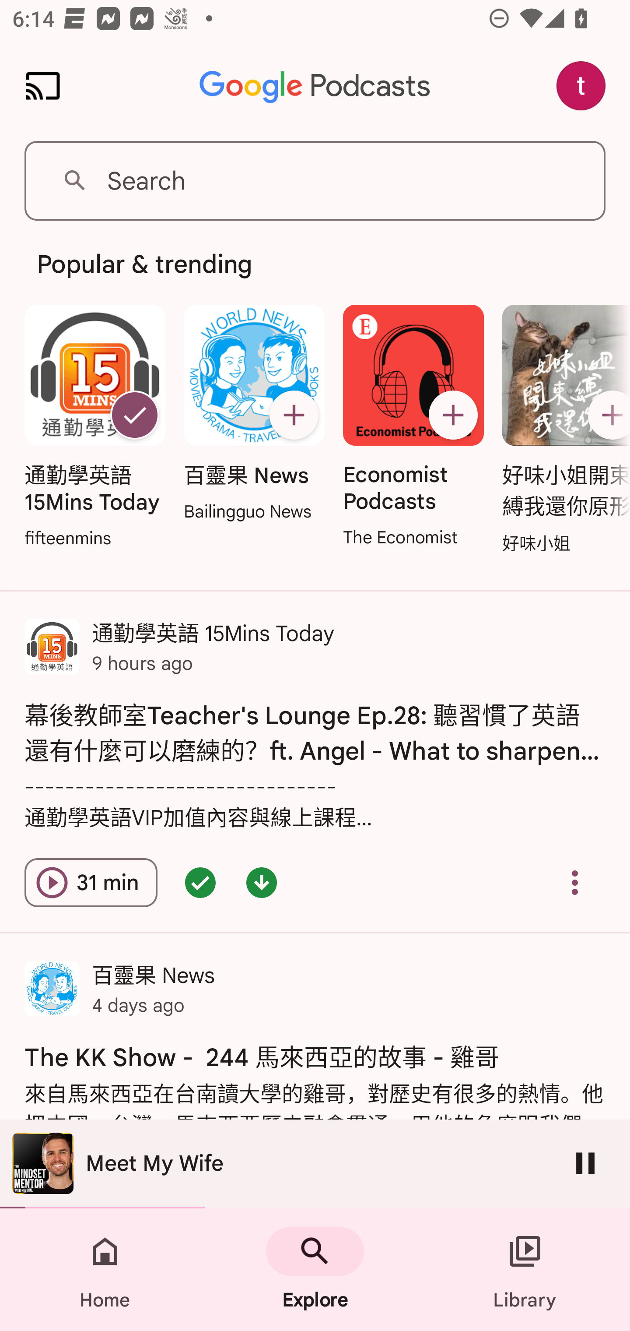  Describe the element at coordinates (134, 415) in the screenshot. I see `Unsubscribe` at that location.